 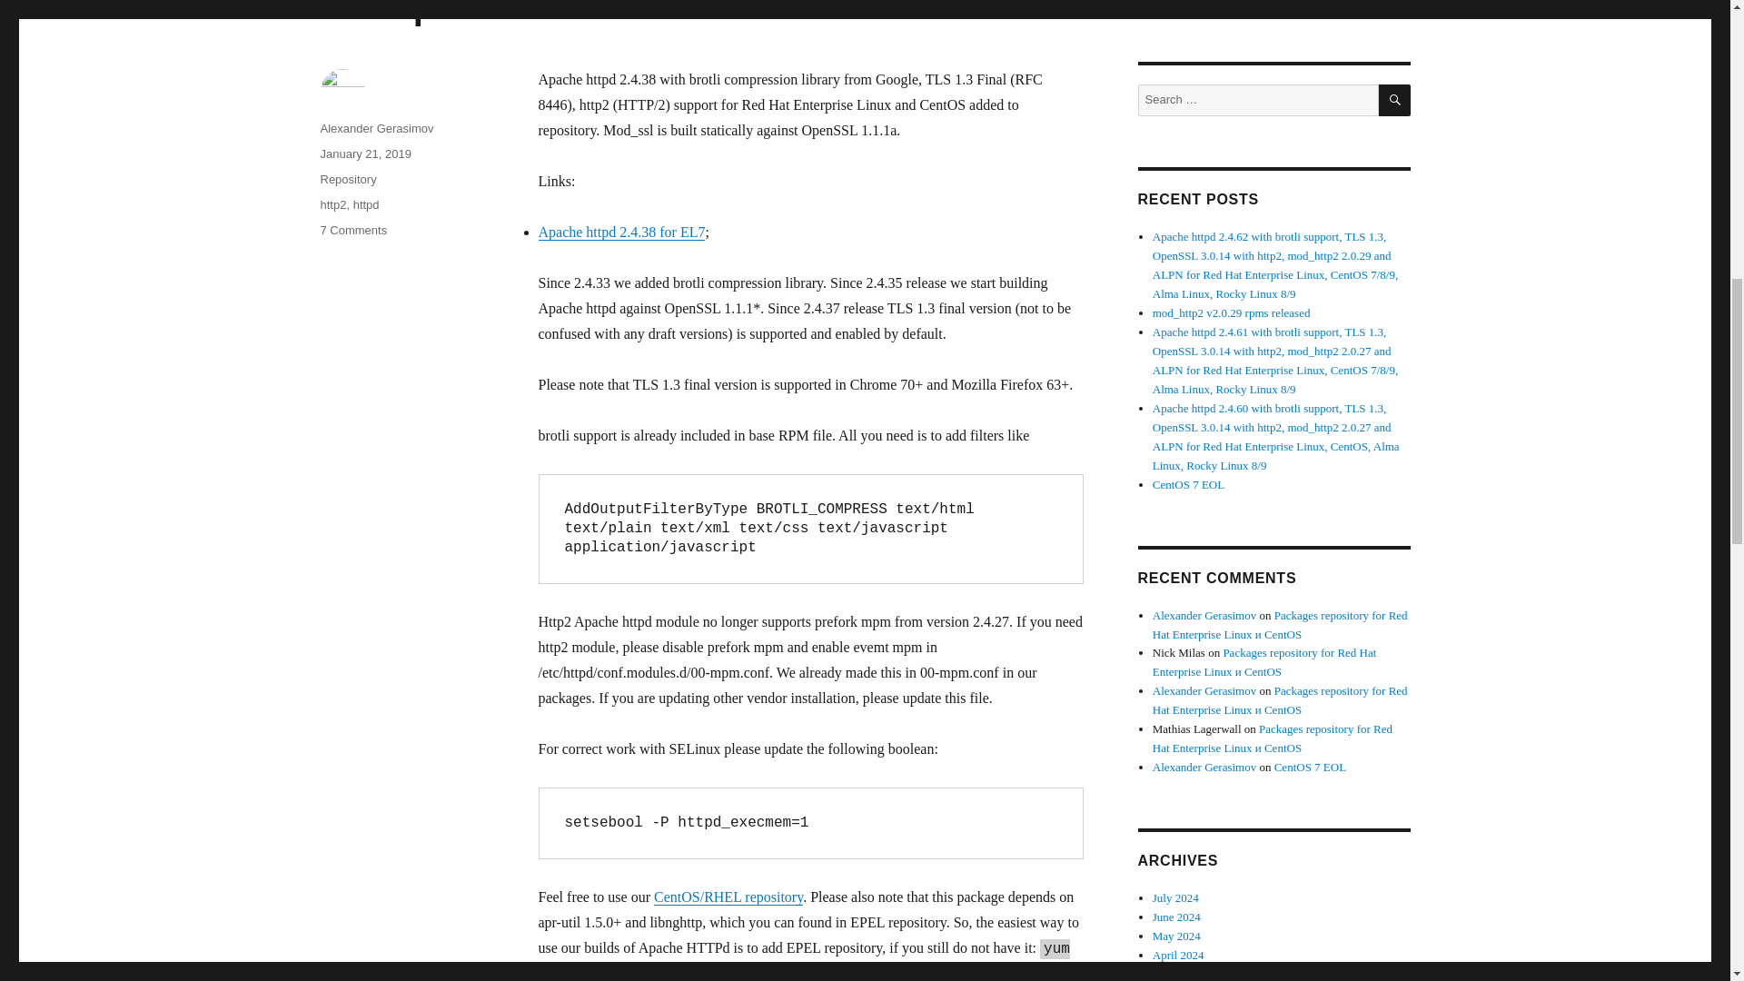 I want to click on Apache httpd 2.4.38 for EL7, so click(x=620, y=232).